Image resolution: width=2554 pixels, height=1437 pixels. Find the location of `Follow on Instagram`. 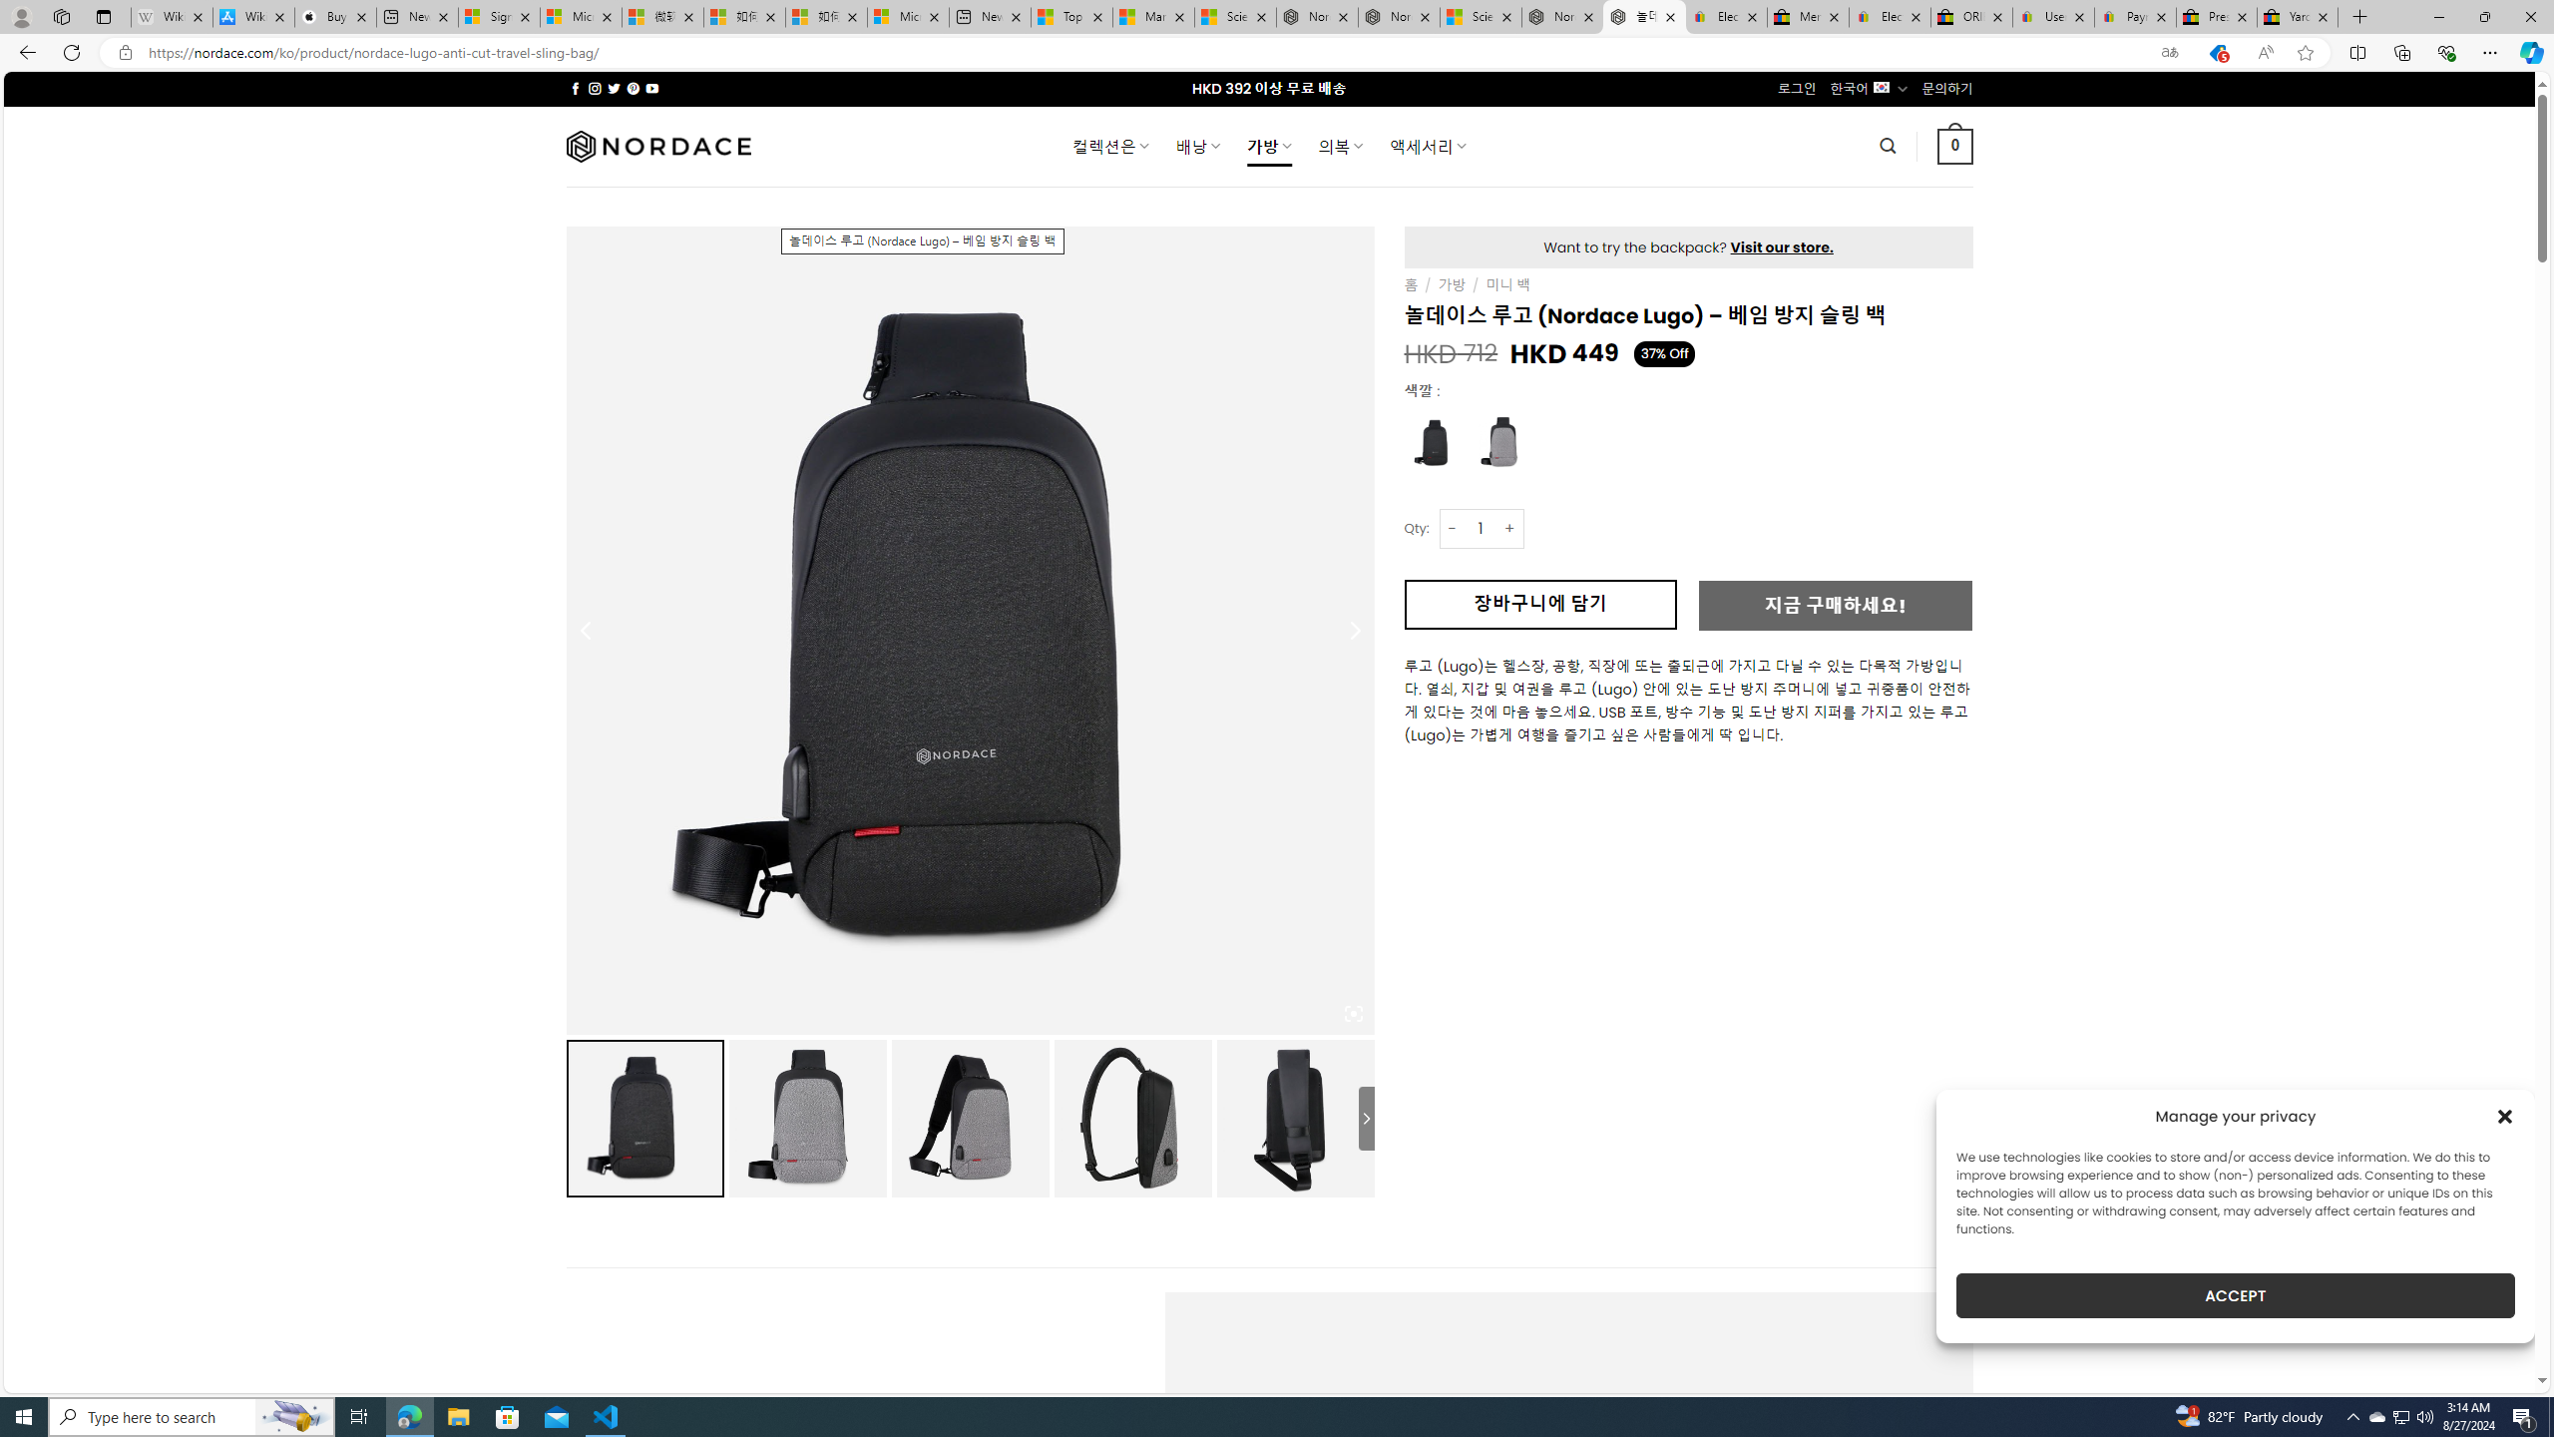

Follow on Instagram is located at coordinates (595, 88).